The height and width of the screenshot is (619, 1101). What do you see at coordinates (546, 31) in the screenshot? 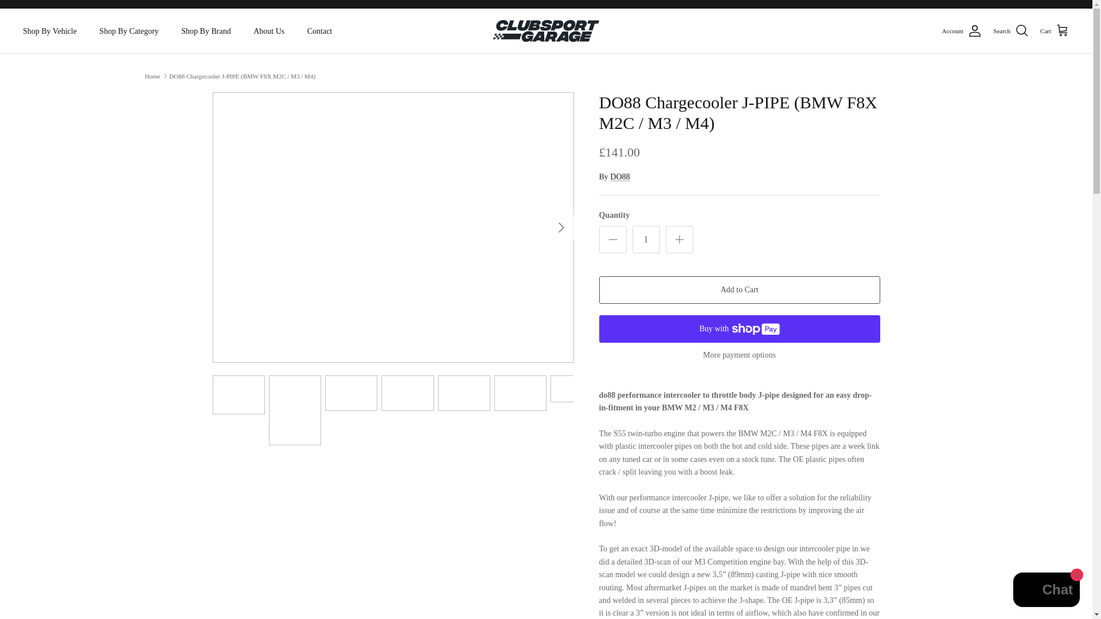
I see `Clubsport Garage` at bounding box center [546, 31].